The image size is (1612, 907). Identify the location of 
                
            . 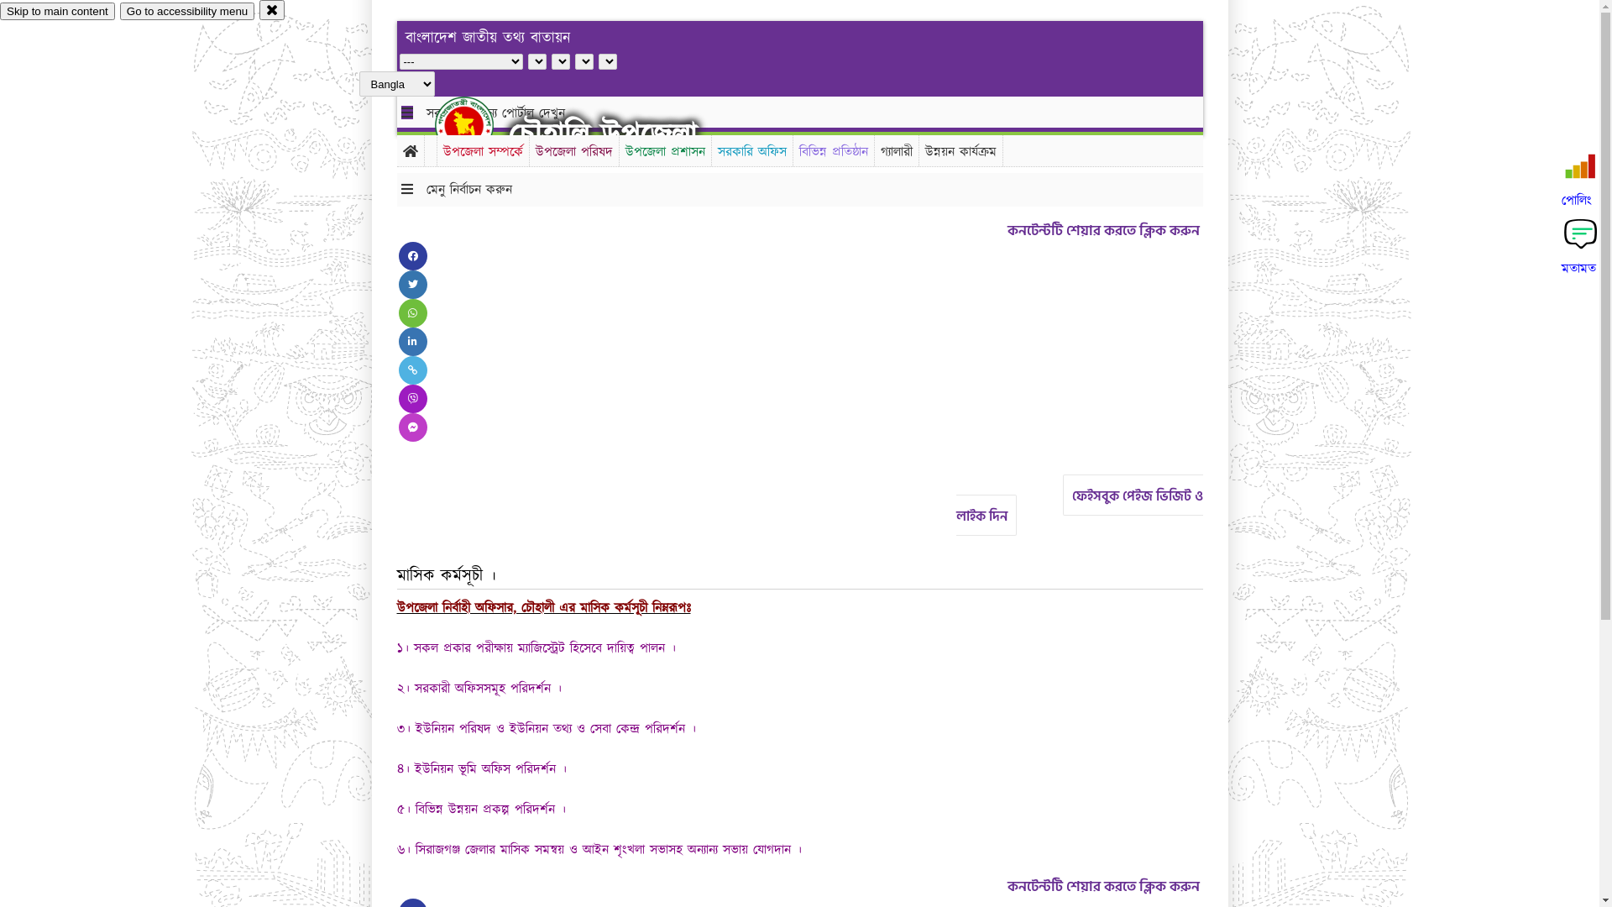
(479, 125).